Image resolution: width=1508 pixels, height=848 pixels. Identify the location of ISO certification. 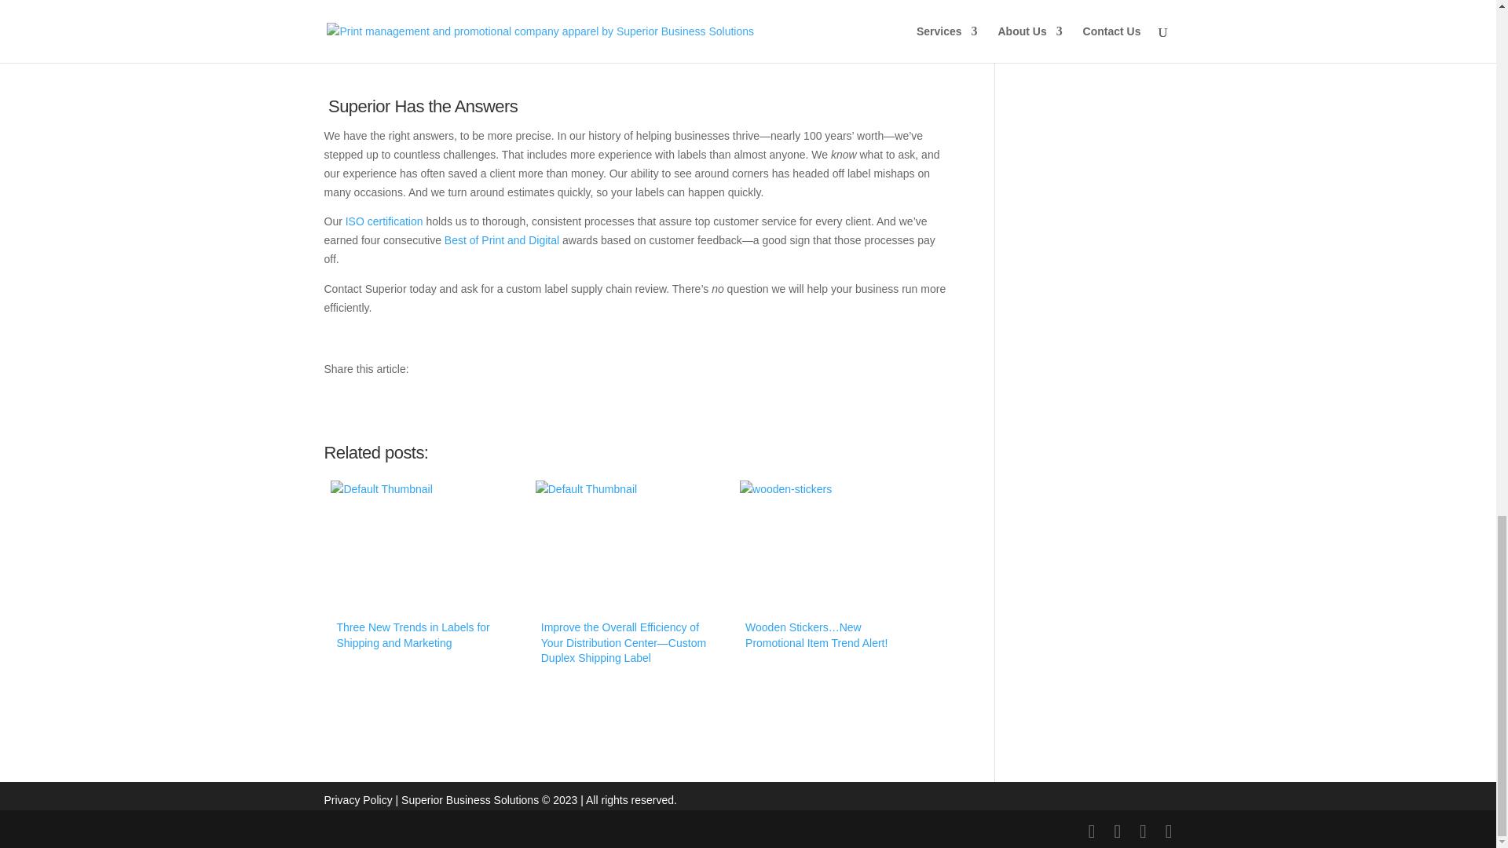
(384, 221).